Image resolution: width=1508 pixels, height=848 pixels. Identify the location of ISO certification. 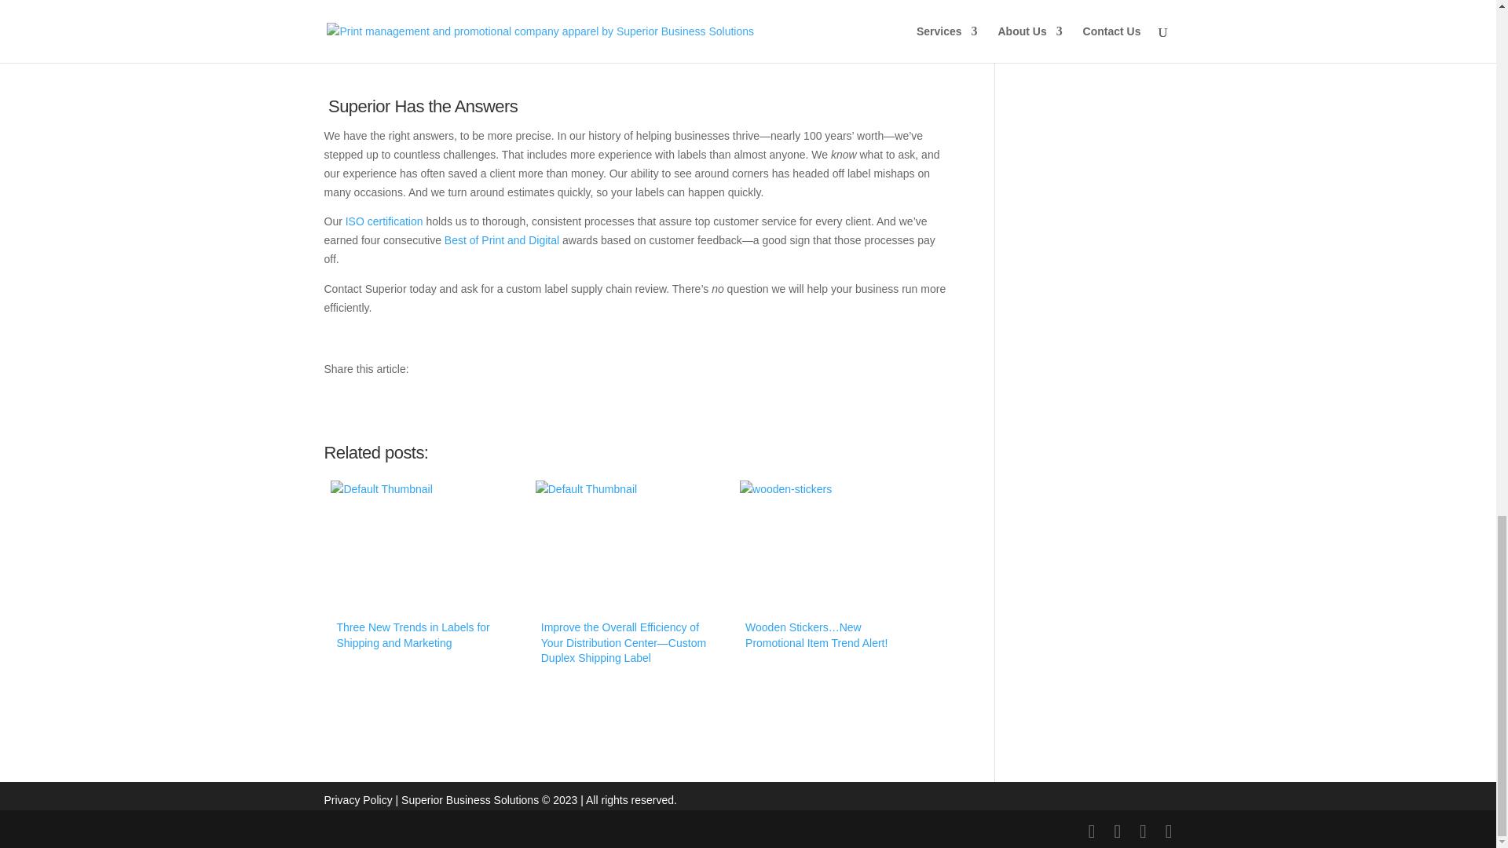
(384, 221).